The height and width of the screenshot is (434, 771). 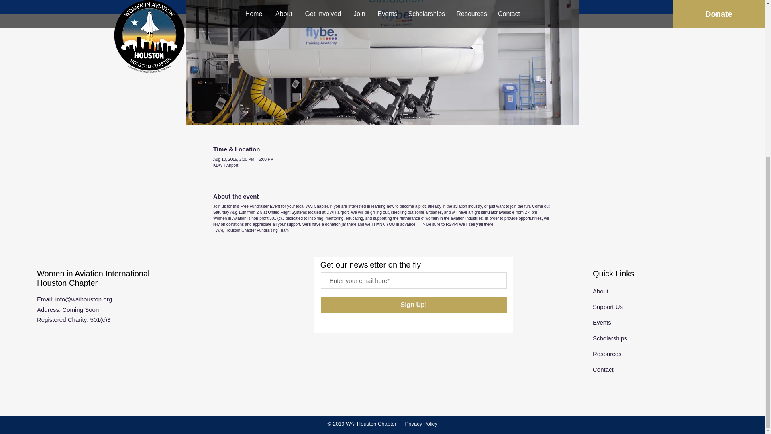 I want to click on Support Us, so click(x=608, y=307).